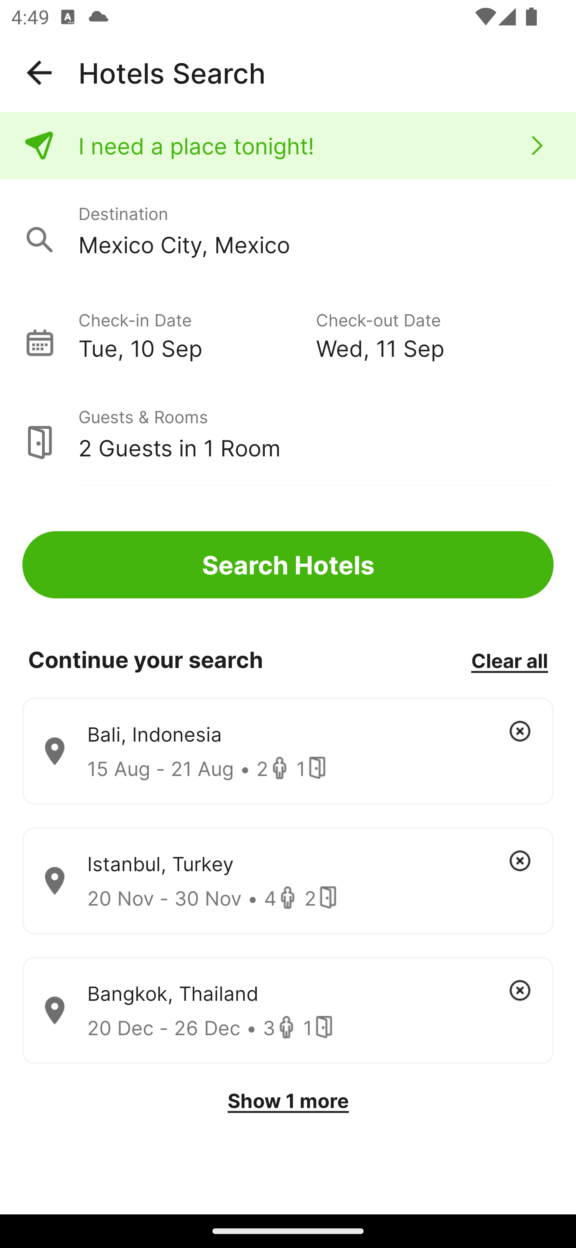  What do you see at coordinates (434, 334) in the screenshot?
I see `Check-out Date Wed, 11 Sep` at bounding box center [434, 334].